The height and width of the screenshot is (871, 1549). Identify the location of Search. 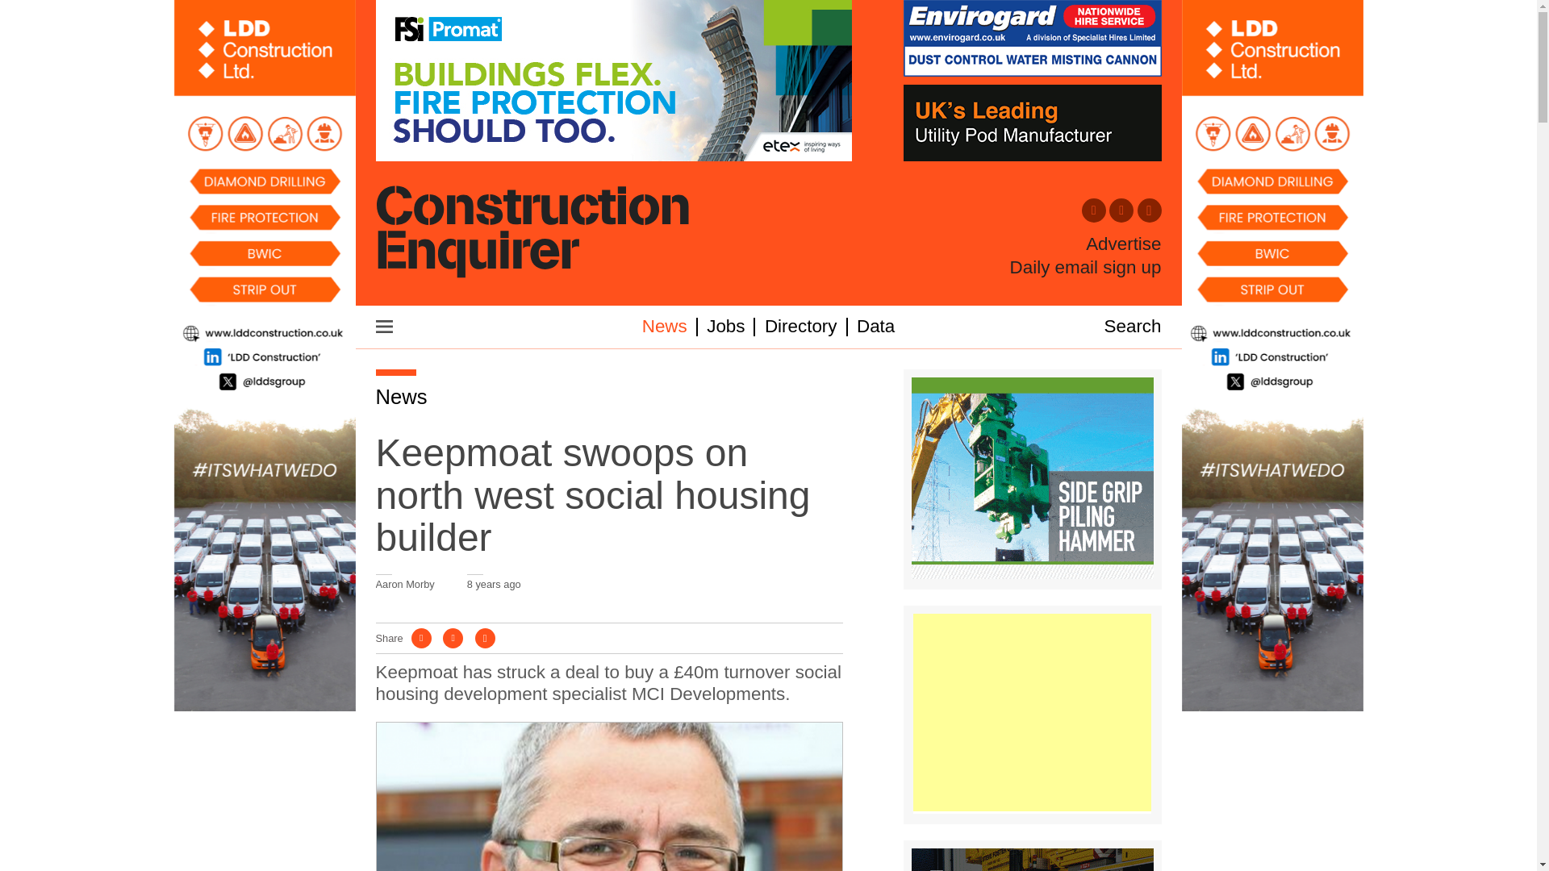
(1133, 326).